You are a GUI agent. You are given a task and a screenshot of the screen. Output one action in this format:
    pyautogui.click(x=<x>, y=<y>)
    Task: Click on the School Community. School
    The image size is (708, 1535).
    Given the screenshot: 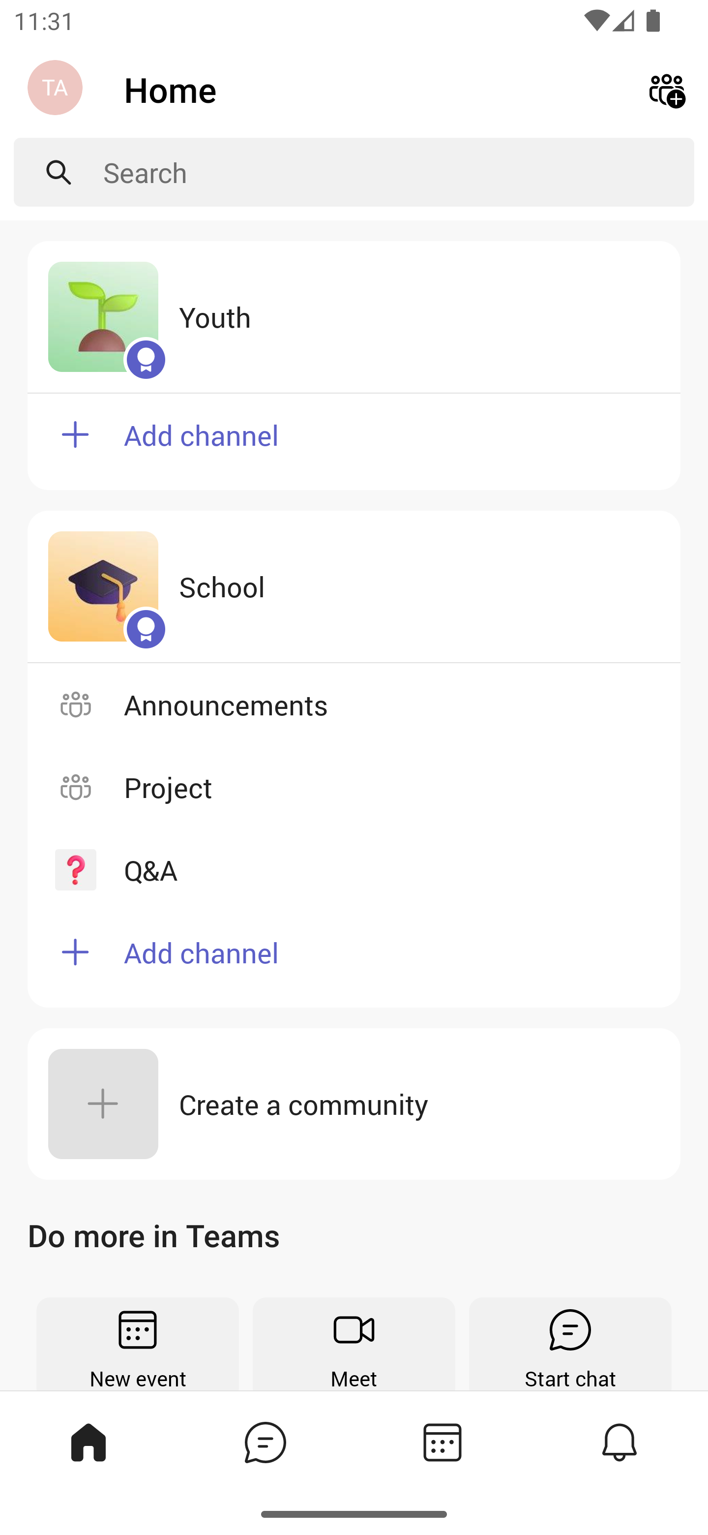 What is the action you would take?
    pyautogui.click(x=354, y=586)
    